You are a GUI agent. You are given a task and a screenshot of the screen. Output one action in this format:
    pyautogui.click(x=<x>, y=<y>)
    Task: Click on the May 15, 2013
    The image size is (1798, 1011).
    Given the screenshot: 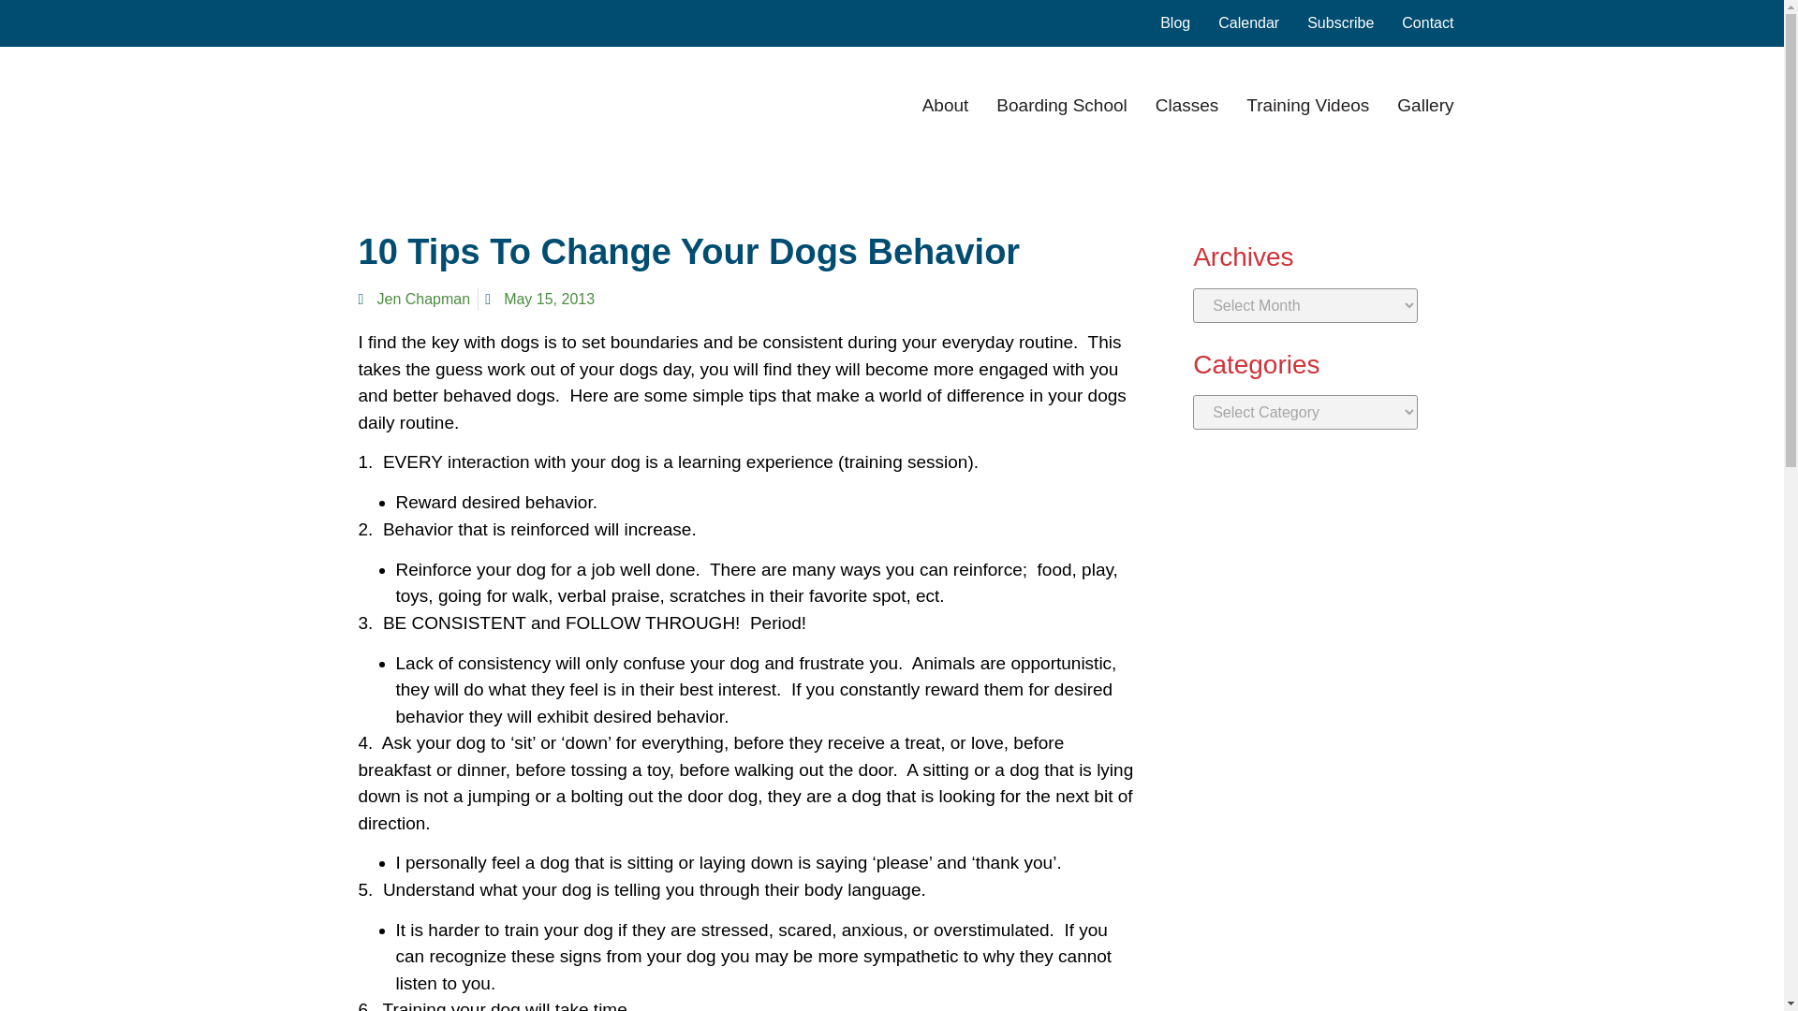 What is the action you would take?
    pyautogui.click(x=539, y=299)
    